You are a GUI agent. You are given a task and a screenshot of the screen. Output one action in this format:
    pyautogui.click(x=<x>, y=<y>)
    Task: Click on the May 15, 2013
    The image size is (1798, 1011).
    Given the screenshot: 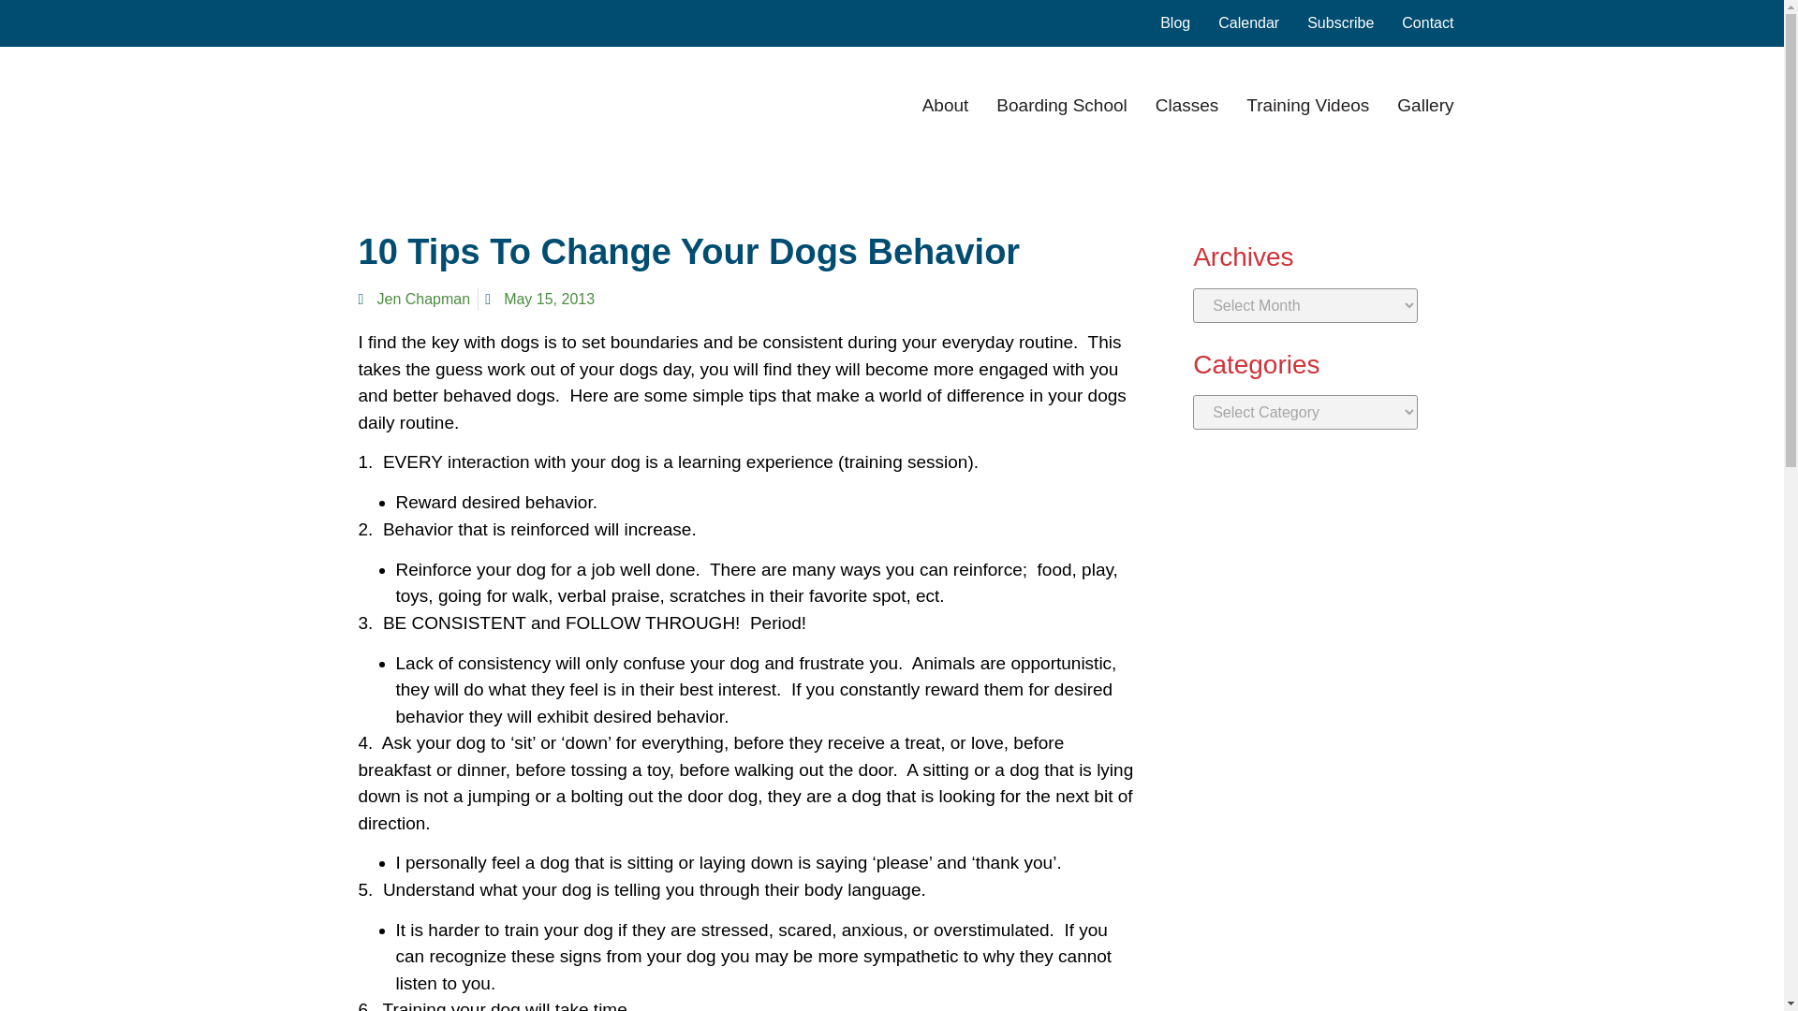 What is the action you would take?
    pyautogui.click(x=539, y=299)
    